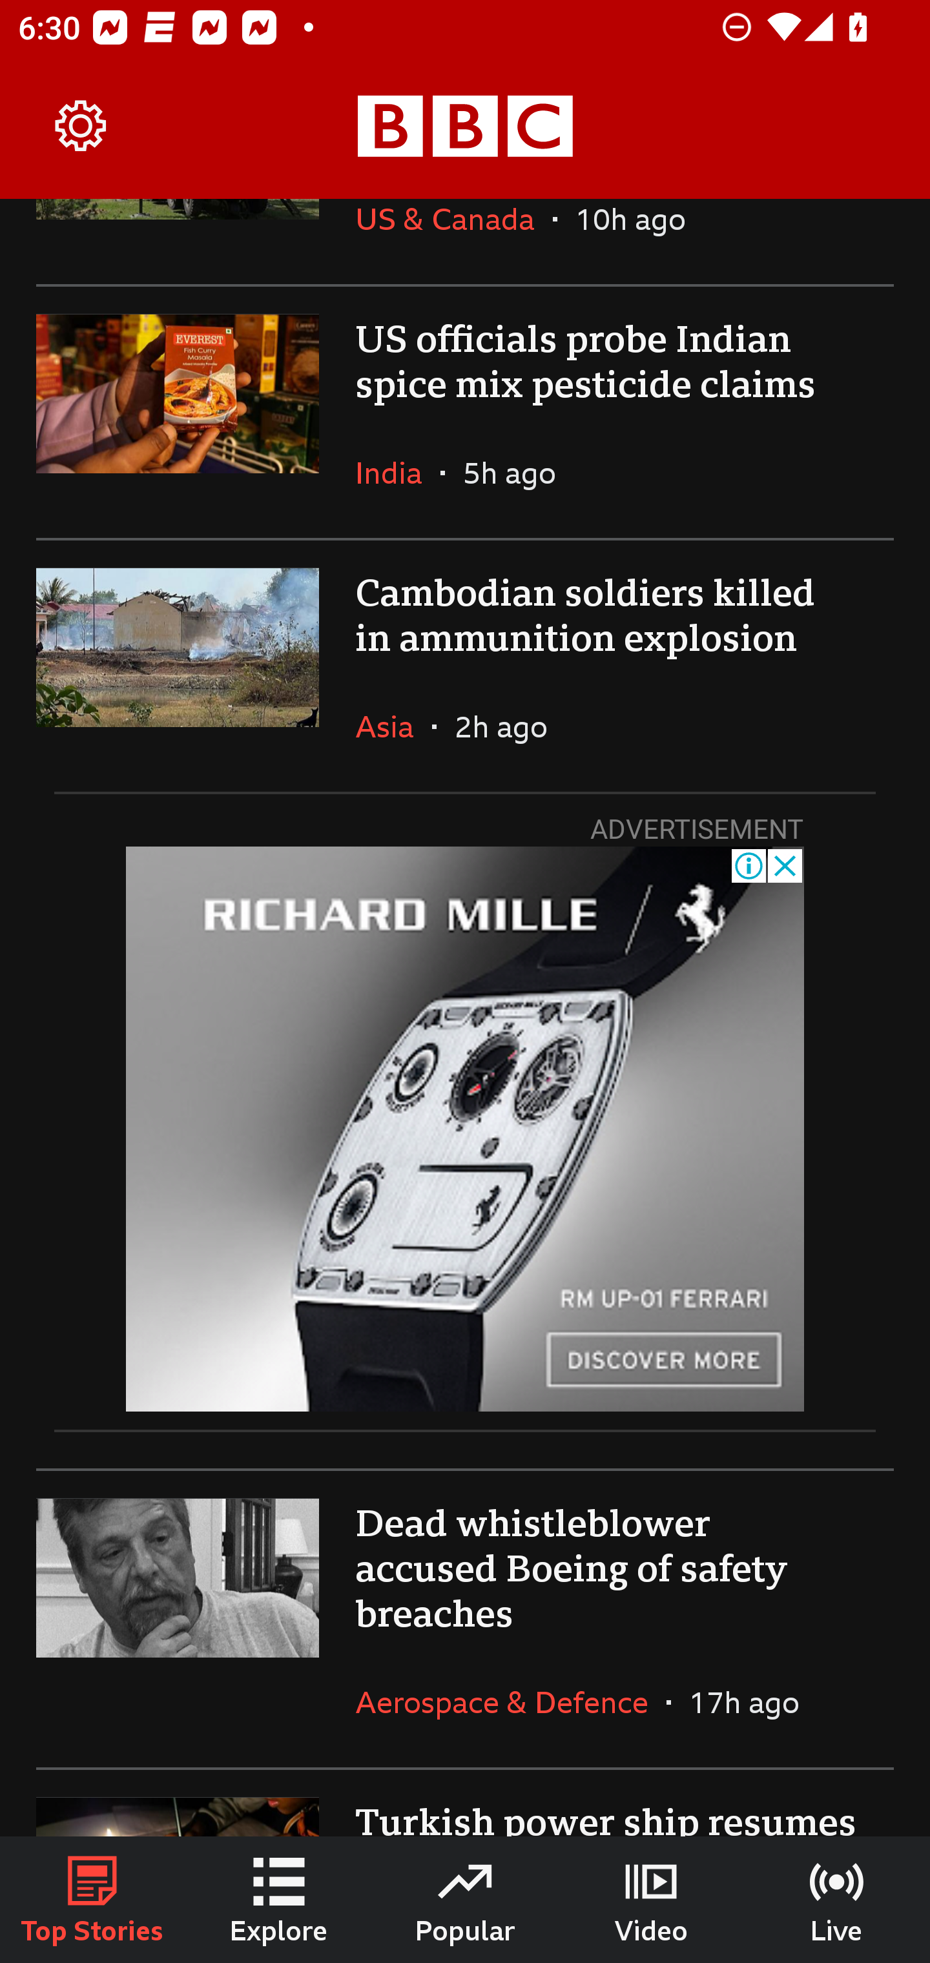 Image resolution: width=930 pixels, height=1963 pixels. Describe the element at coordinates (651, 1900) in the screenshot. I see `Video` at that location.